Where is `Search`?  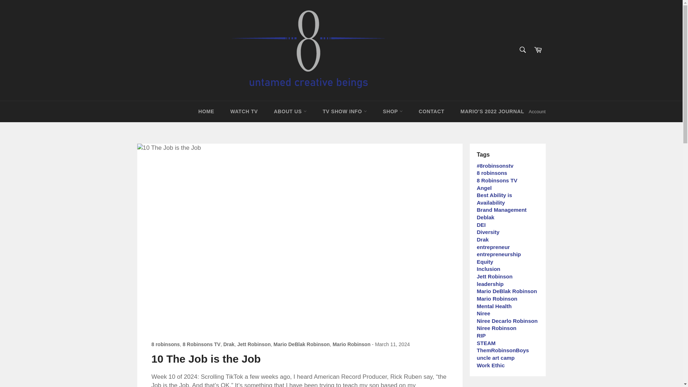 Search is located at coordinates (522, 49).